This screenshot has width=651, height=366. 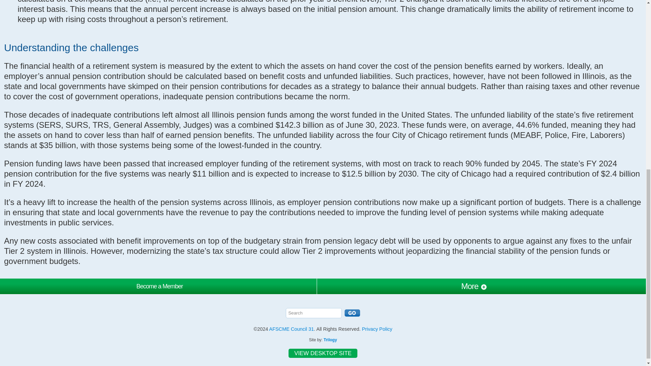 What do you see at coordinates (159, 286) in the screenshot?
I see `Become a Member` at bounding box center [159, 286].